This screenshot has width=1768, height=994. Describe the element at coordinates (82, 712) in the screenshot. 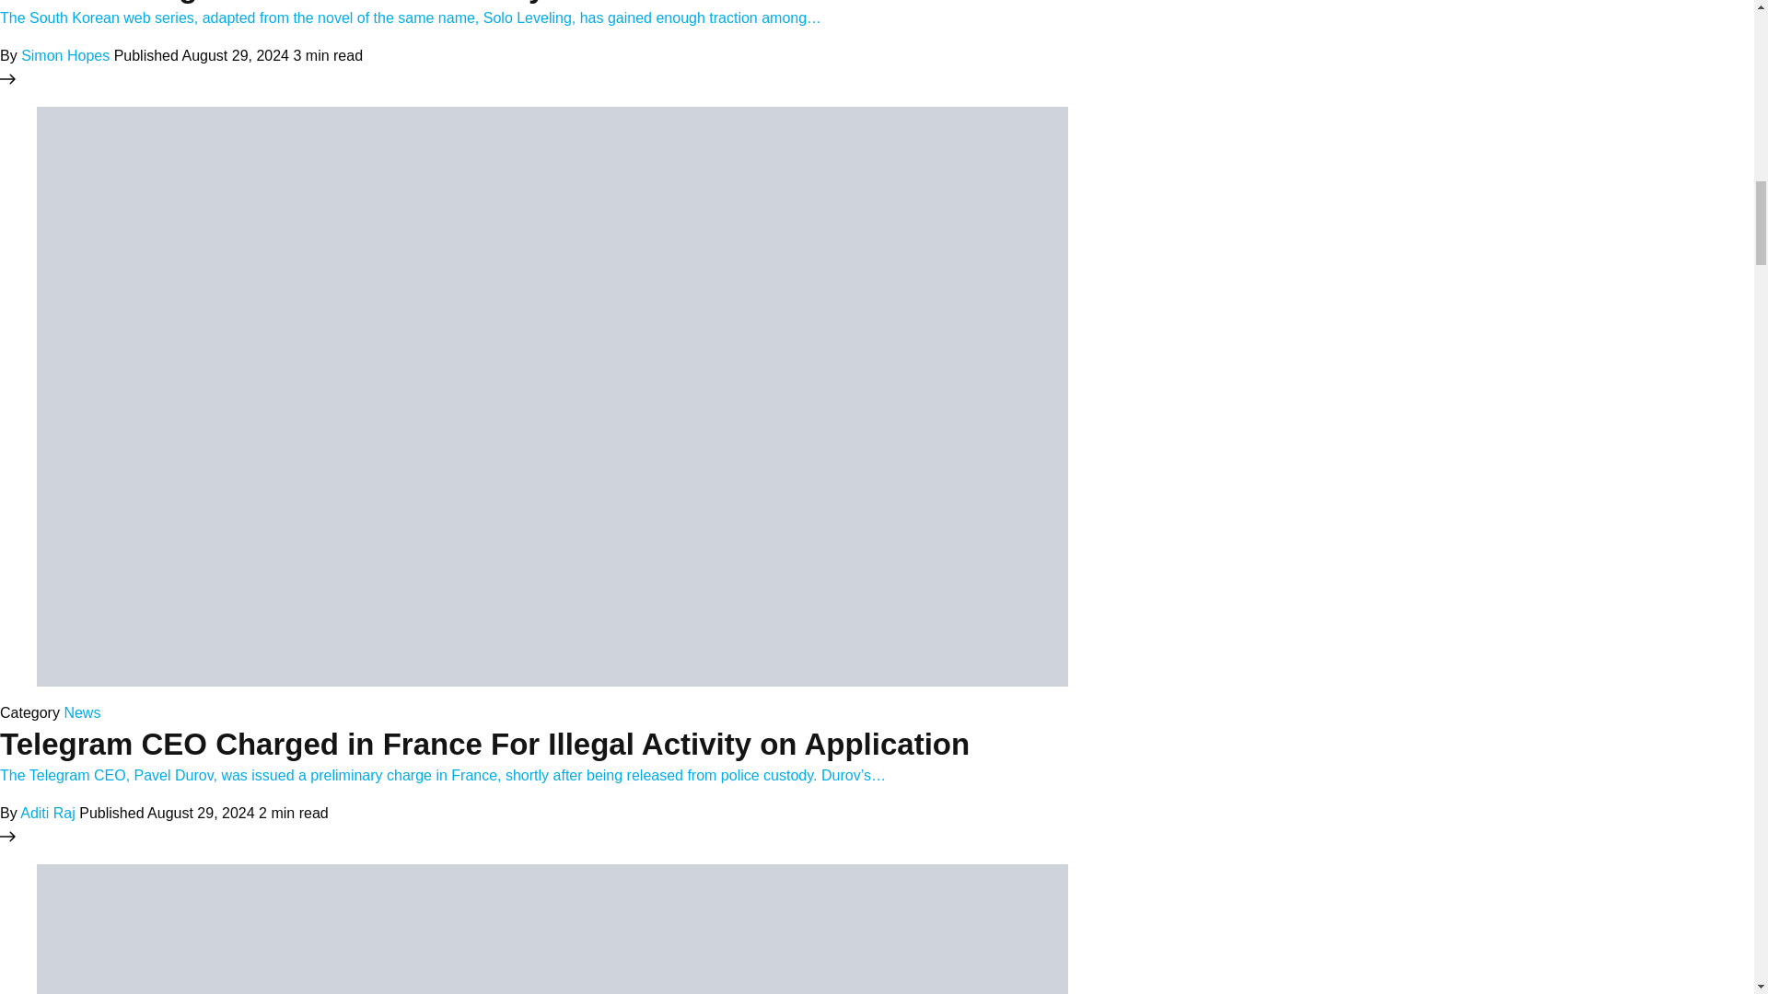

I see `News` at that location.